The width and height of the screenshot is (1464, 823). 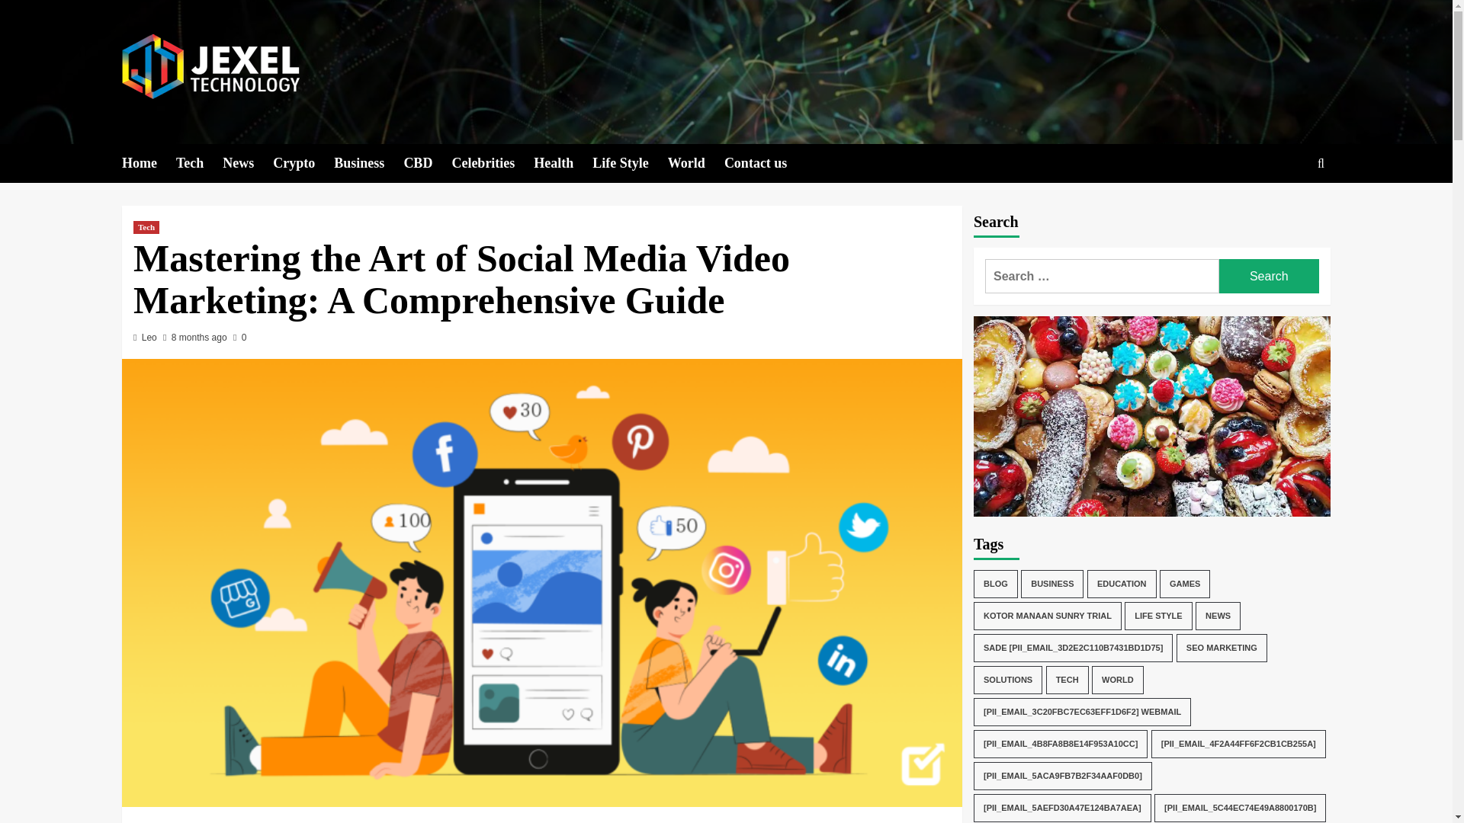 What do you see at coordinates (1286, 210) in the screenshot?
I see `Search` at bounding box center [1286, 210].